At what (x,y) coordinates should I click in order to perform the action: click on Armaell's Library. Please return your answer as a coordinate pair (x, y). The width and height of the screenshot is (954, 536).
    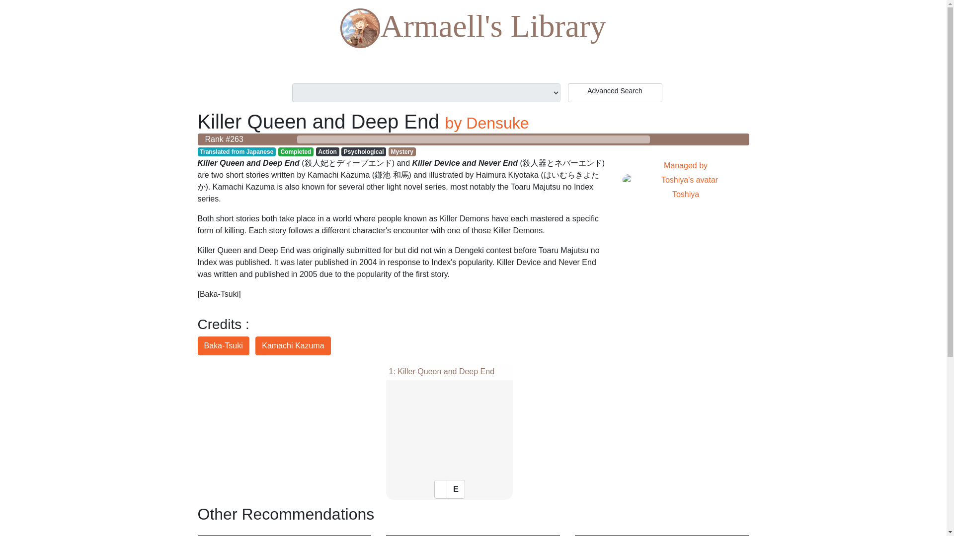
    Looking at the image, I should click on (456, 489).